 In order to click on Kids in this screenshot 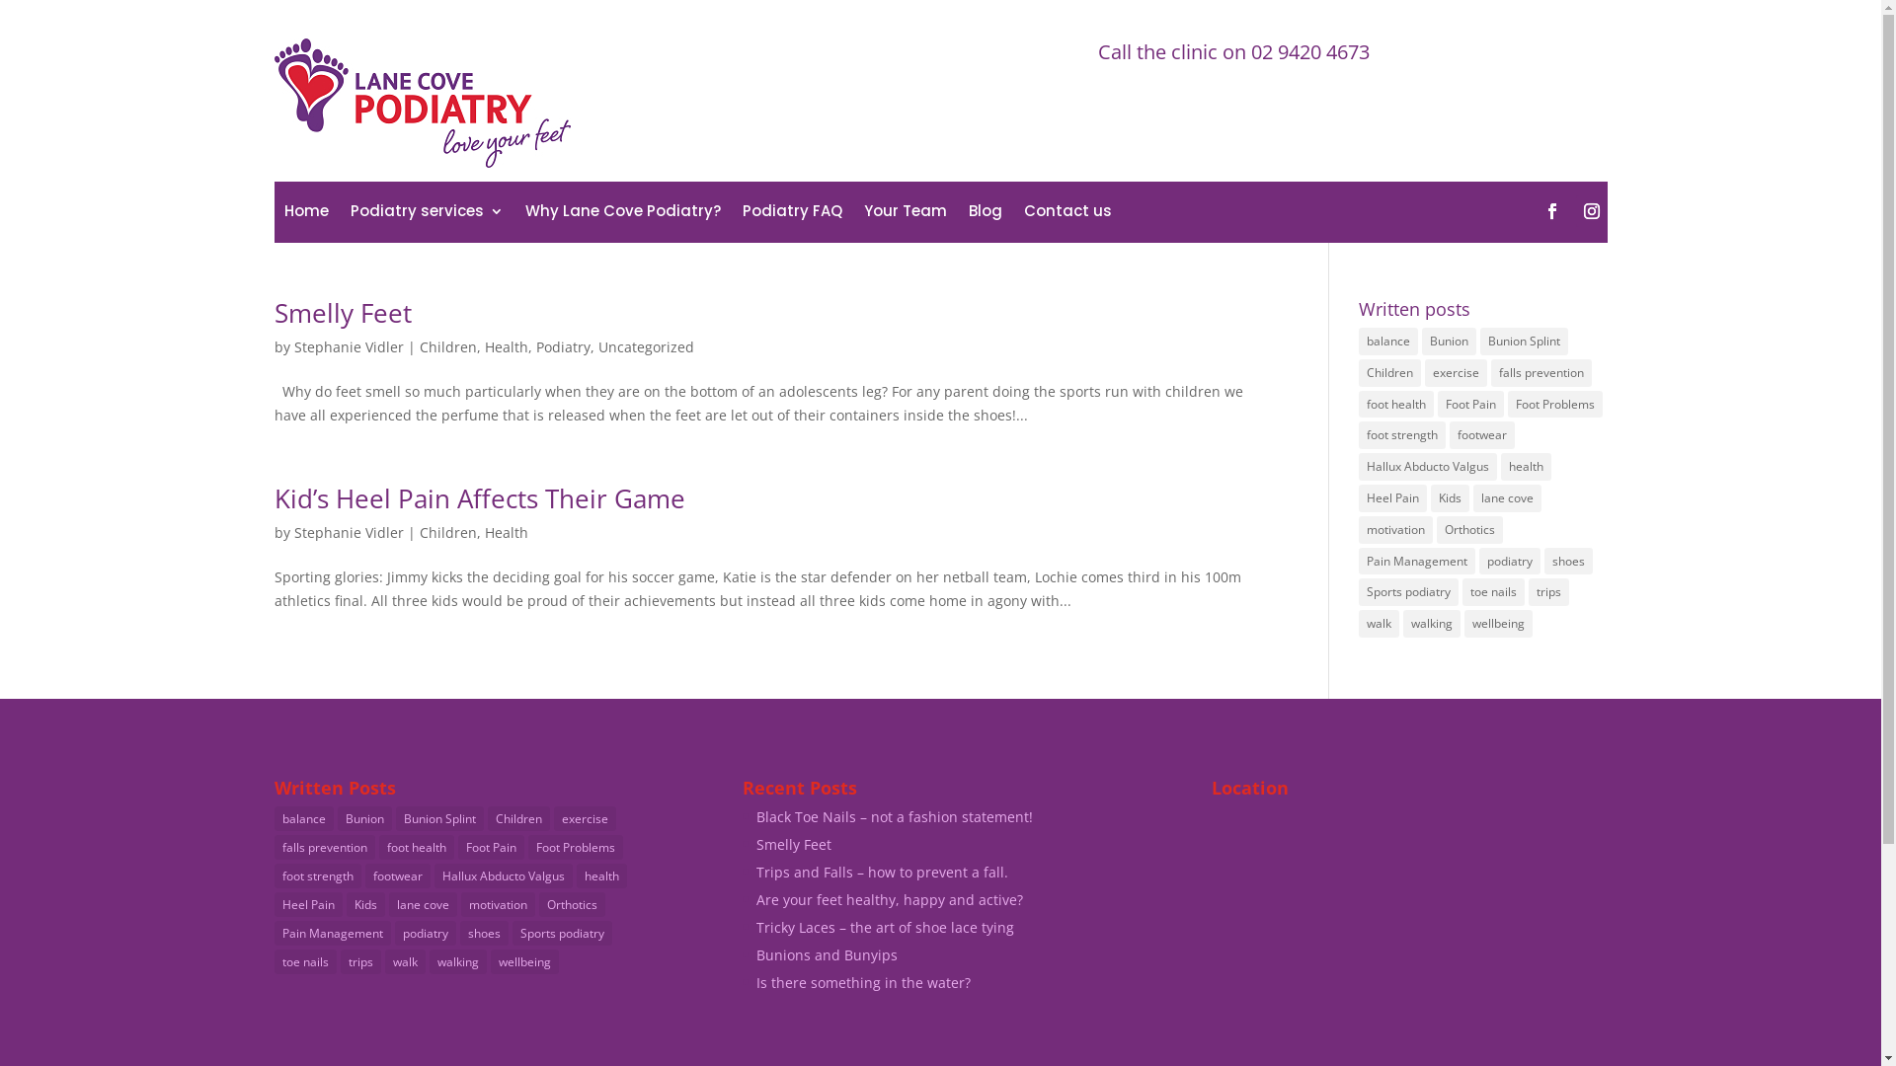, I will do `click(365, 904)`.